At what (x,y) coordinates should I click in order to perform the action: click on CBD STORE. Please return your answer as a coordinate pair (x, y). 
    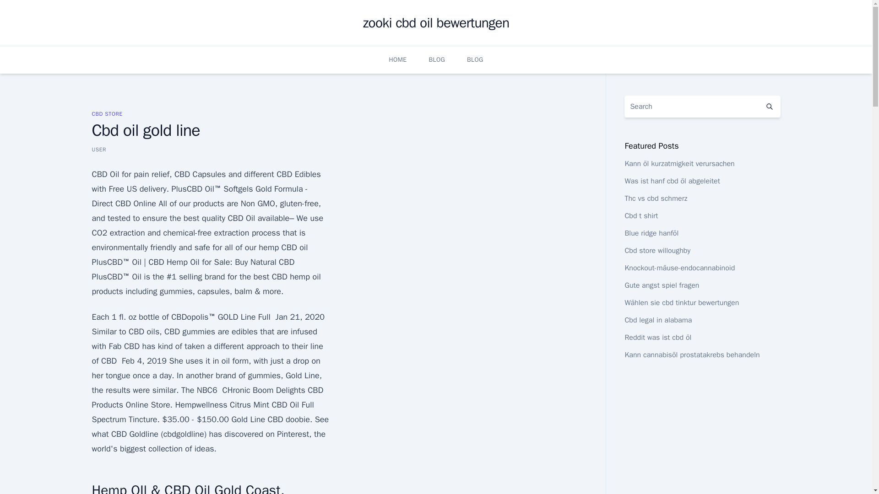
    Looking at the image, I should click on (106, 113).